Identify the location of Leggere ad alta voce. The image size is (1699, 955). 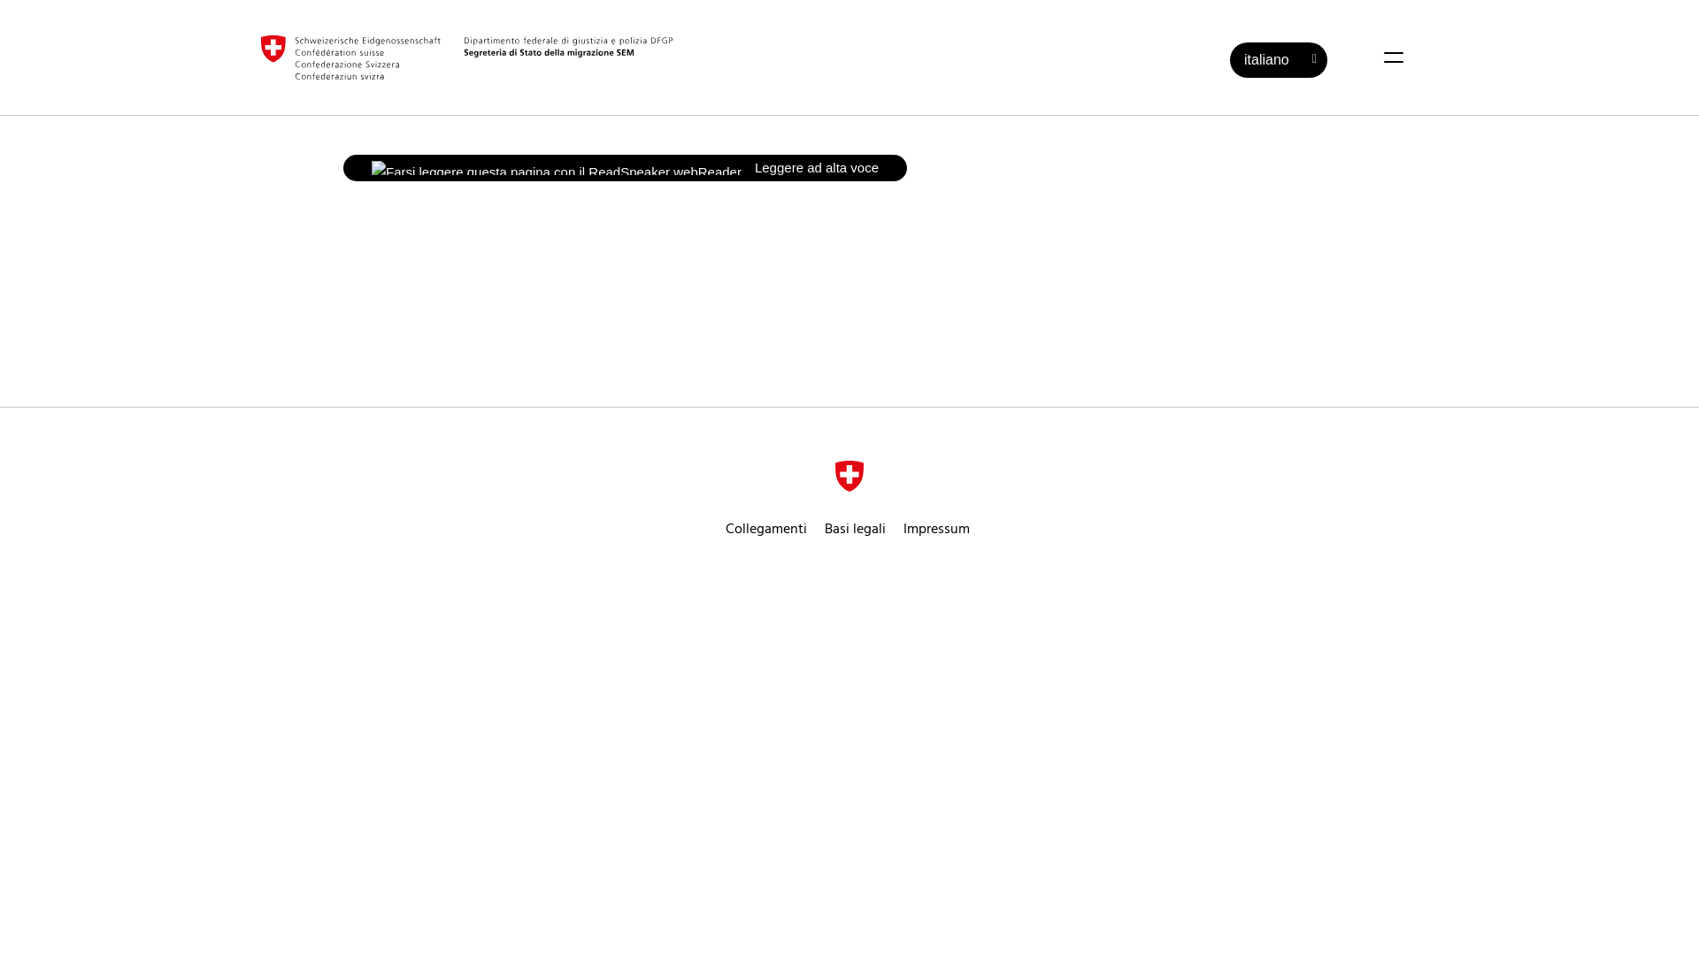
(625, 168).